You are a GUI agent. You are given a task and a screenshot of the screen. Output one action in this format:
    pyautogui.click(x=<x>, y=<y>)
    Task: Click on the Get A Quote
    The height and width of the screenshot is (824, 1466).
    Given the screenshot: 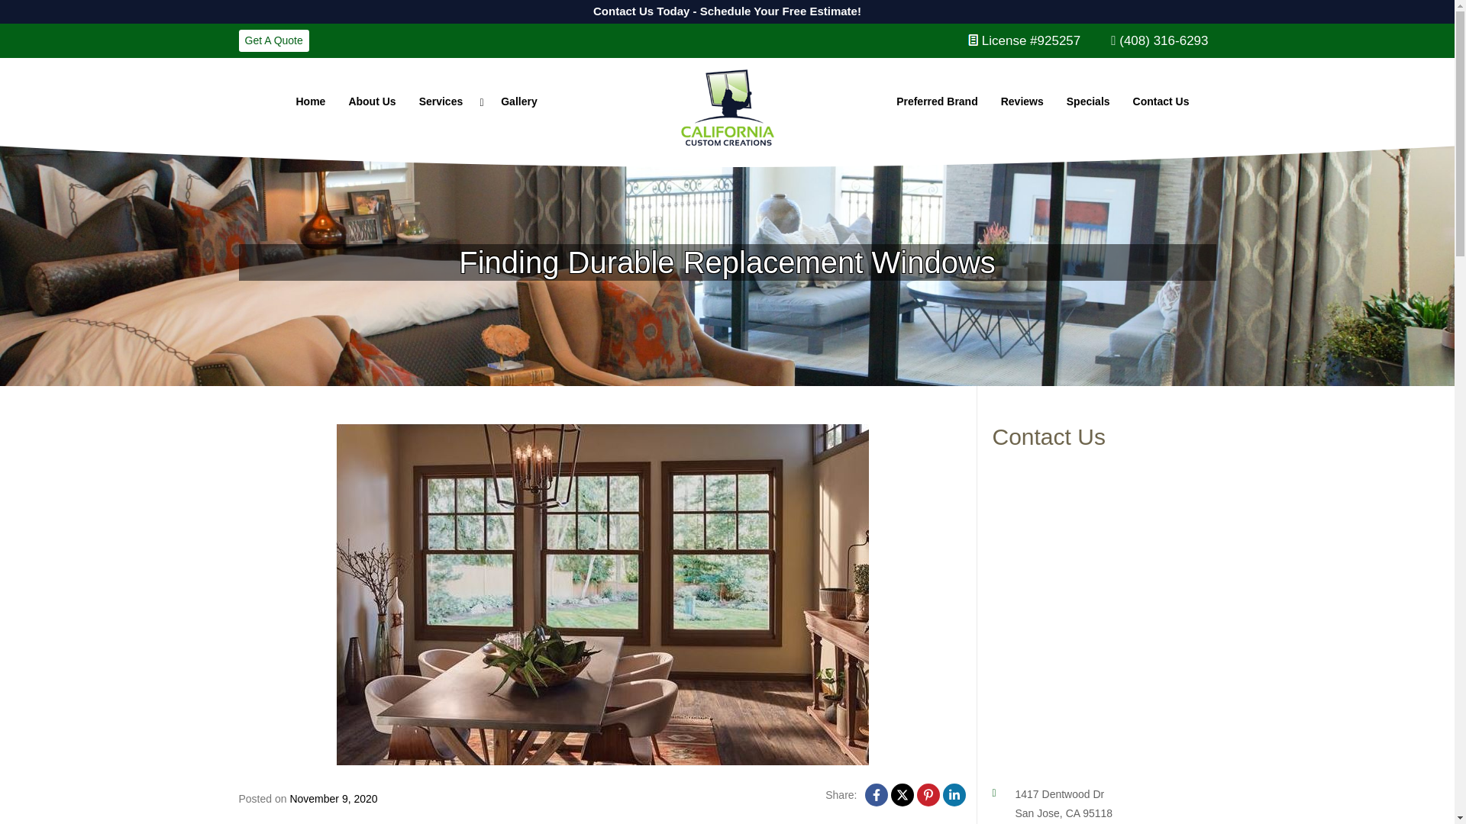 What is the action you would take?
    pyautogui.click(x=273, y=40)
    